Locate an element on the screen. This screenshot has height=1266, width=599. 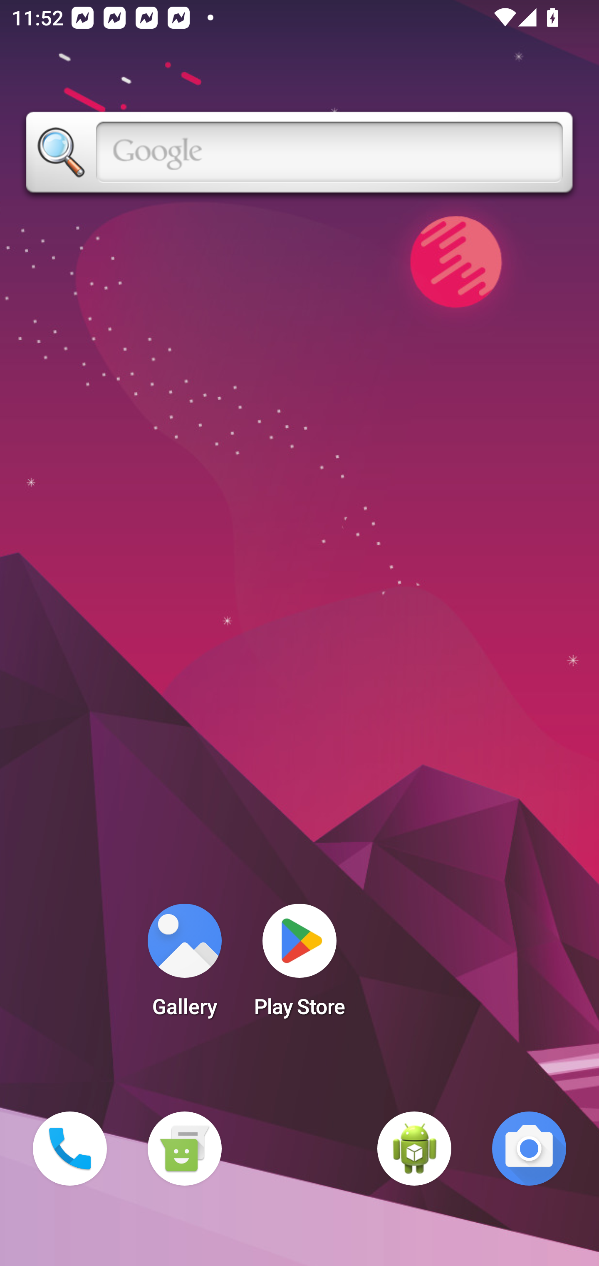
Gallery is located at coordinates (184, 965).